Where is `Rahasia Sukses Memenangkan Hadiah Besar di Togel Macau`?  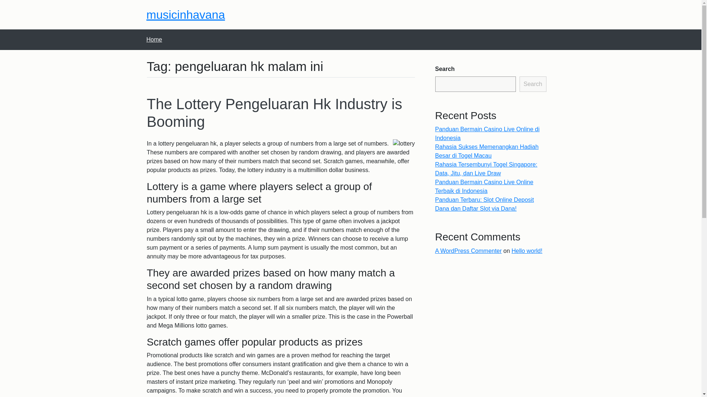
Rahasia Sukses Memenangkan Hadiah Besar di Togel Macau is located at coordinates (487, 151).